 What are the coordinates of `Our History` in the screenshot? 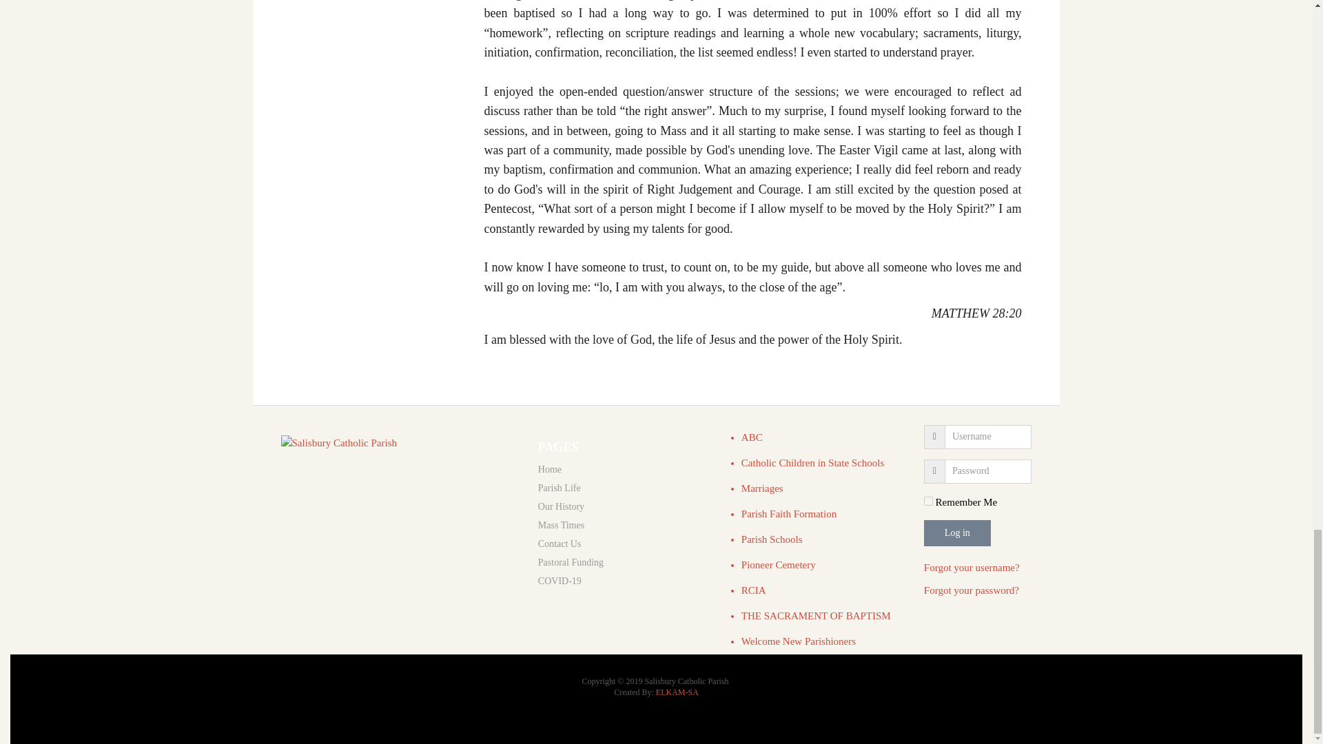 It's located at (624, 506).